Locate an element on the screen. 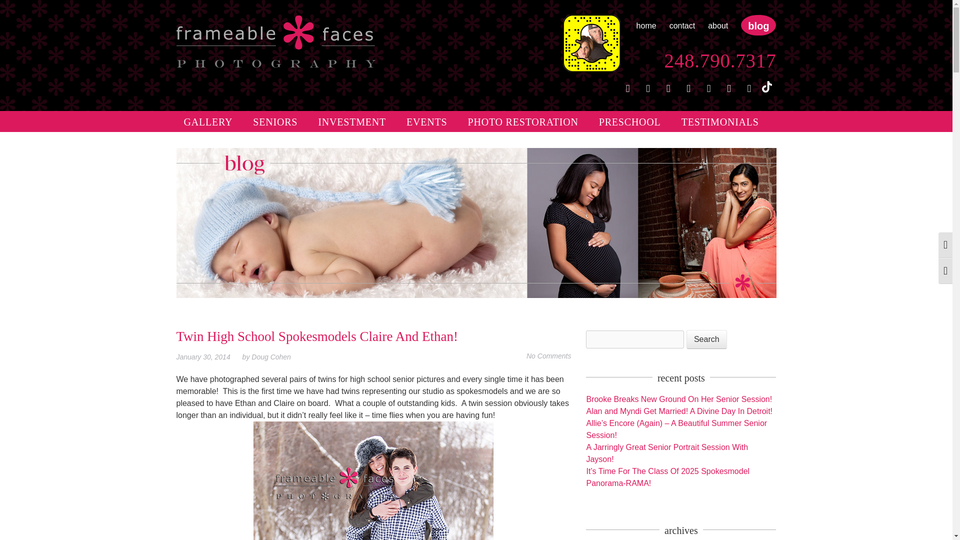 The image size is (960, 540). SENIORS is located at coordinates (275, 121).